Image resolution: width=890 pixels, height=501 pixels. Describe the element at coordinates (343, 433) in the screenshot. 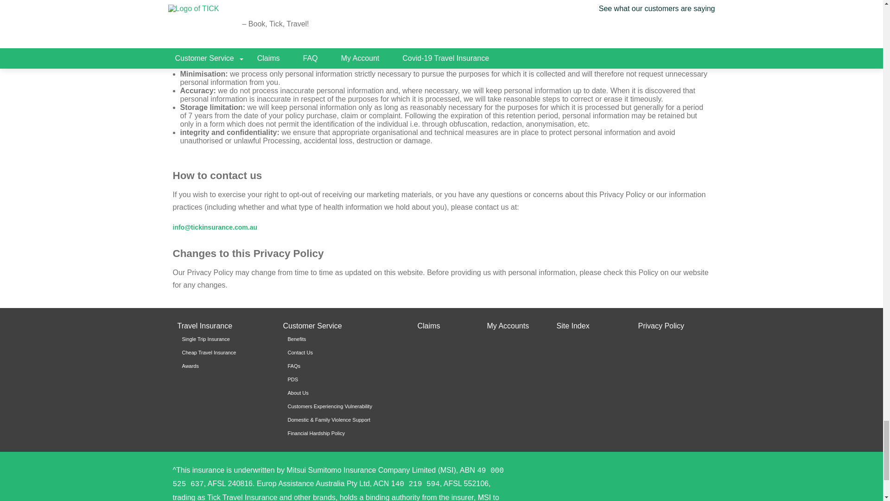

I see `Financial Hardship Policy` at that location.